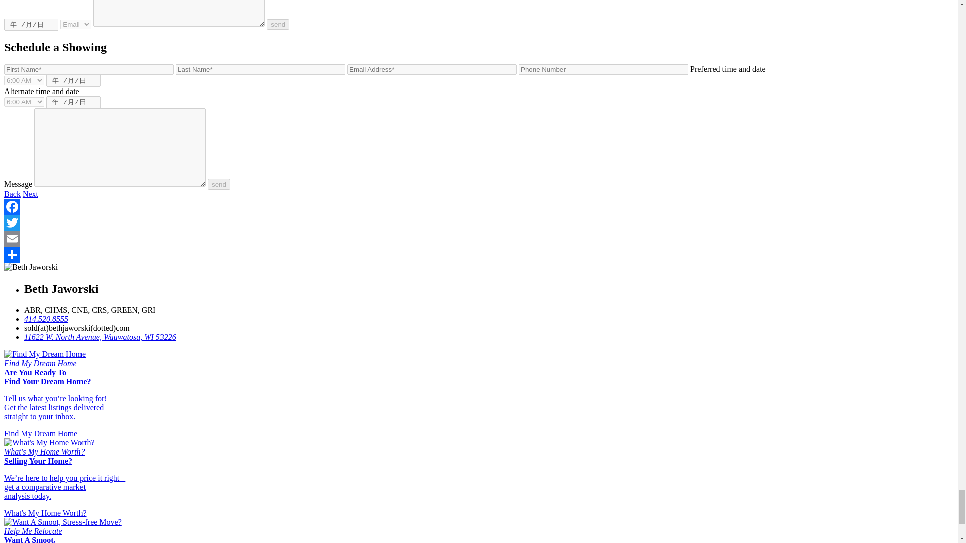  What do you see at coordinates (278, 24) in the screenshot?
I see `send` at bounding box center [278, 24].